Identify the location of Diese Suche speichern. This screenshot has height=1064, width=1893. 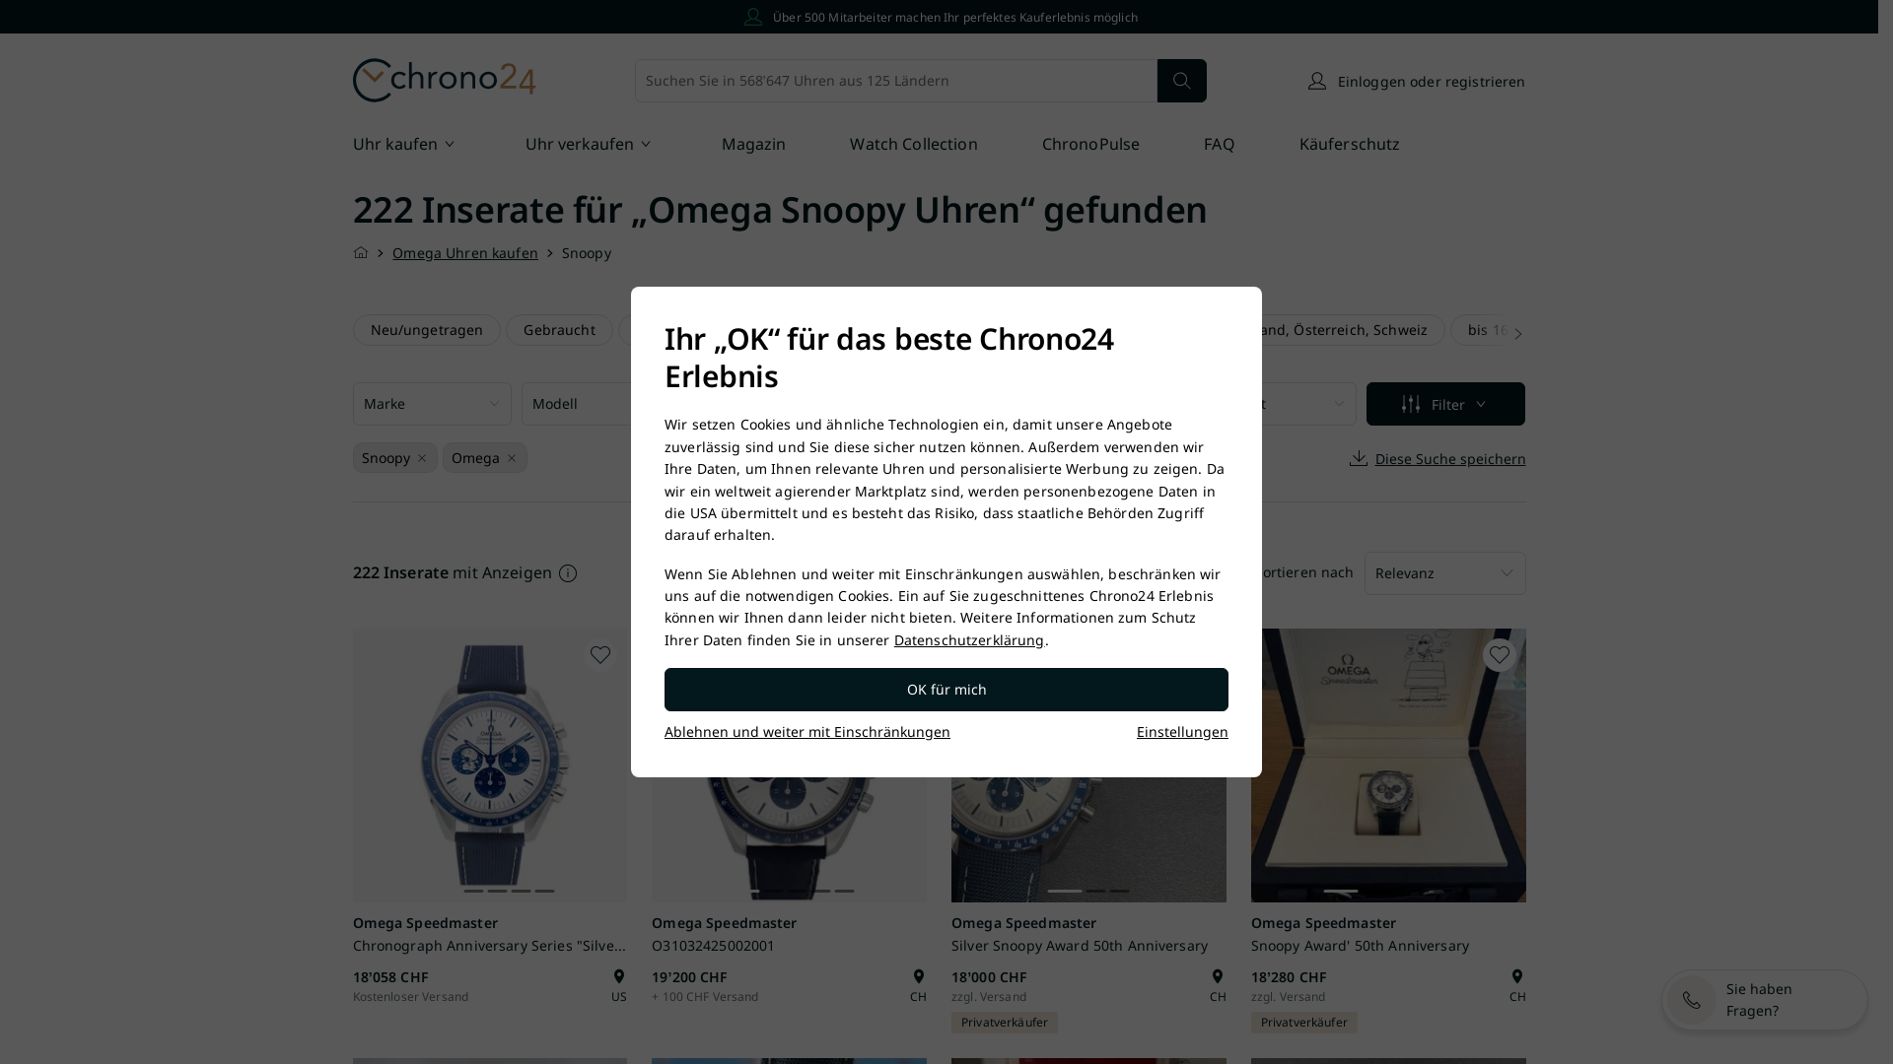
(1437, 459).